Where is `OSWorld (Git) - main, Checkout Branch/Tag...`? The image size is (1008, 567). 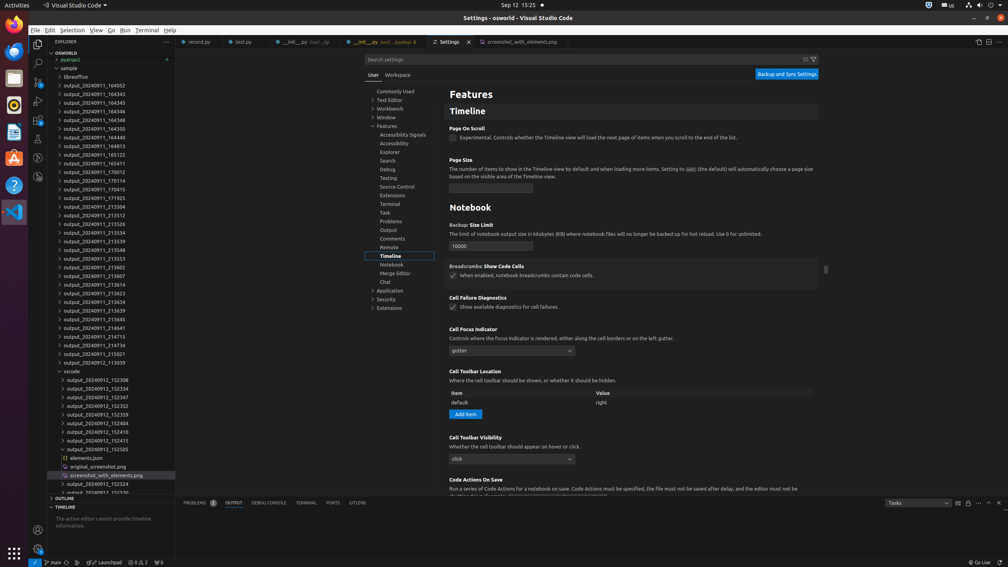
OSWorld (Git) - main, Checkout Branch/Tag... is located at coordinates (53, 563).